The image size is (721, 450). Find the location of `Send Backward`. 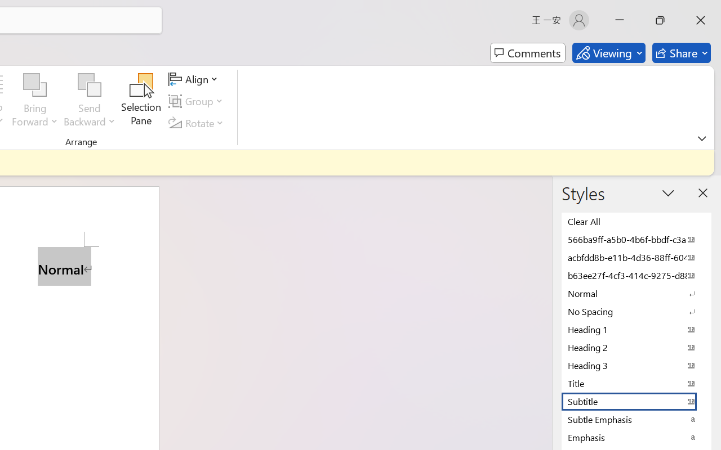

Send Backward is located at coordinates (90, 85).